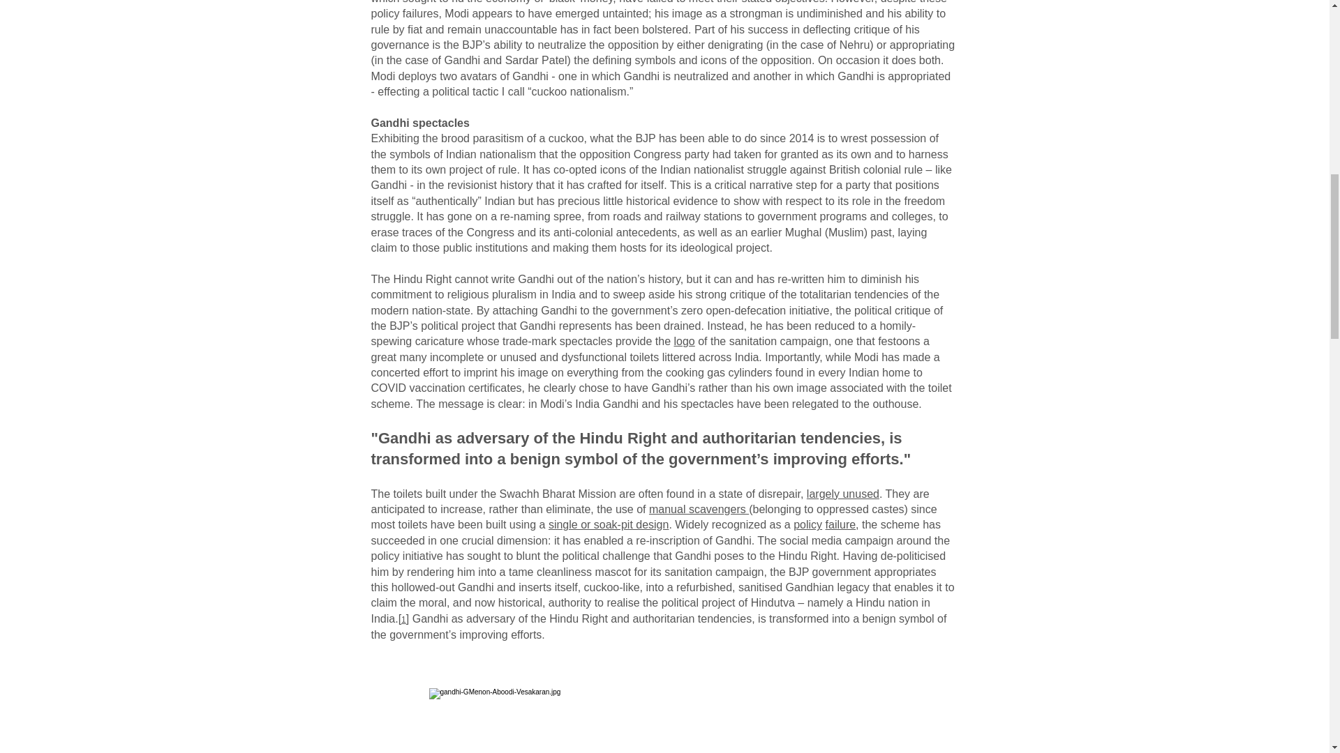 The image size is (1340, 753). I want to click on policy, so click(807, 524).